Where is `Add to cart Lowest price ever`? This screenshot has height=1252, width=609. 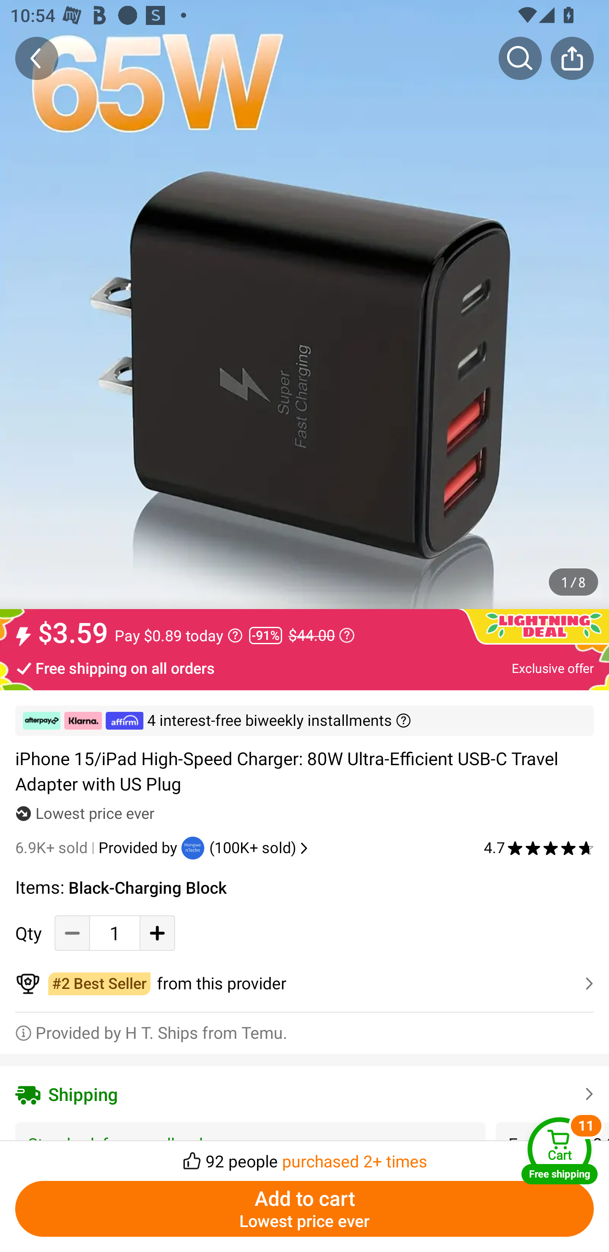
Add to cart Lowest price ever is located at coordinates (304, 1209).